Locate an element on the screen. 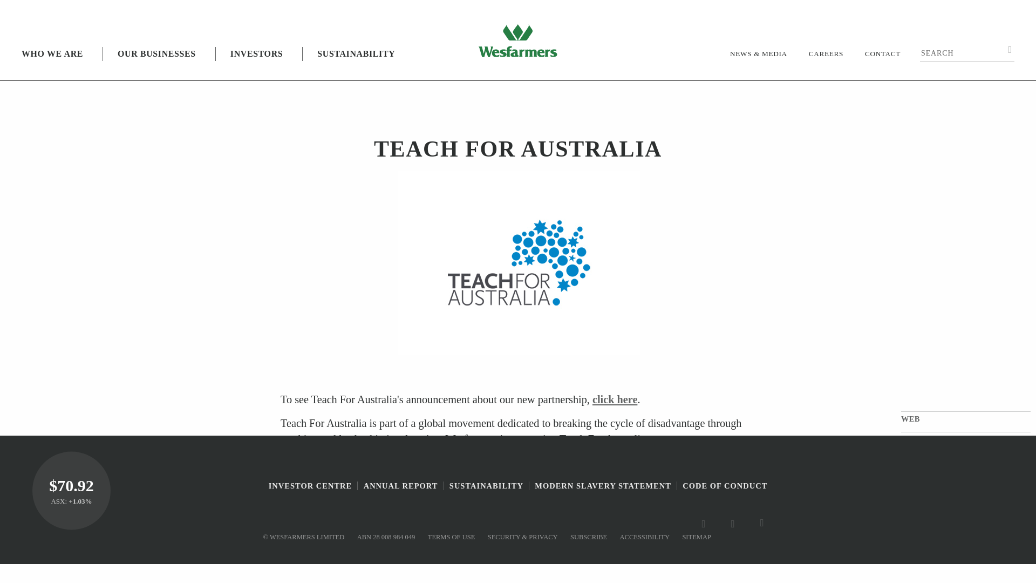 The height and width of the screenshot is (583, 1036). Search input is located at coordinates (967, 52).